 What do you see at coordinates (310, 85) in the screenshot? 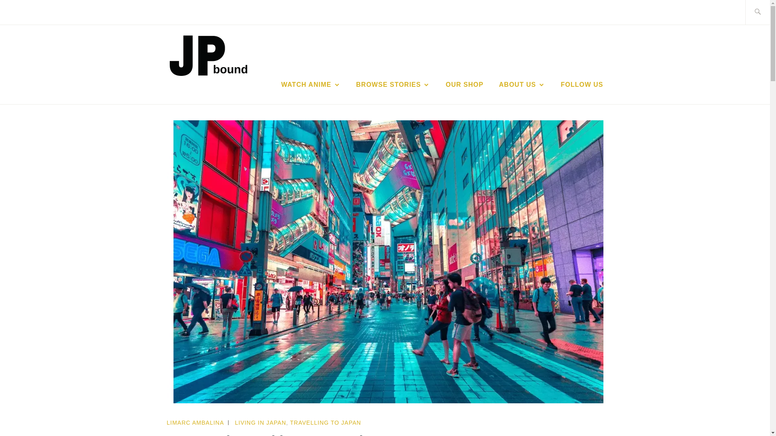
I see `WATCH ANIME` at bounding box center [310, 85].